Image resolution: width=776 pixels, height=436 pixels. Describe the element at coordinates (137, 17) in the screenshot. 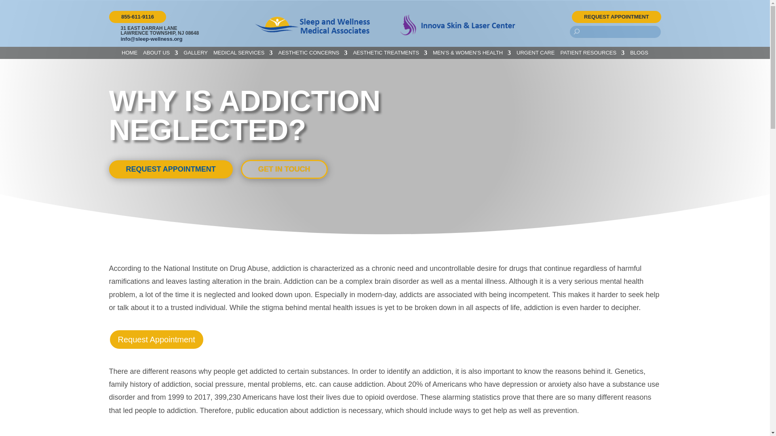

I see `855-611-9116` at that location.